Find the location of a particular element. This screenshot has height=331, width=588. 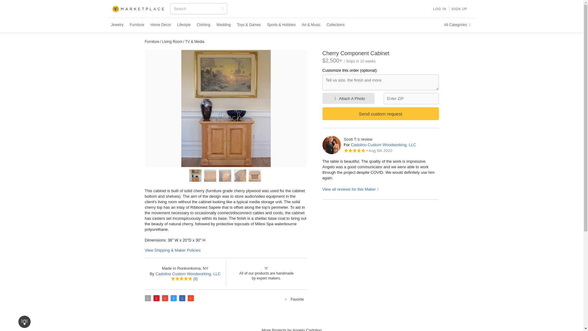

Custom Jewelry is located at coordinates (117, 25).